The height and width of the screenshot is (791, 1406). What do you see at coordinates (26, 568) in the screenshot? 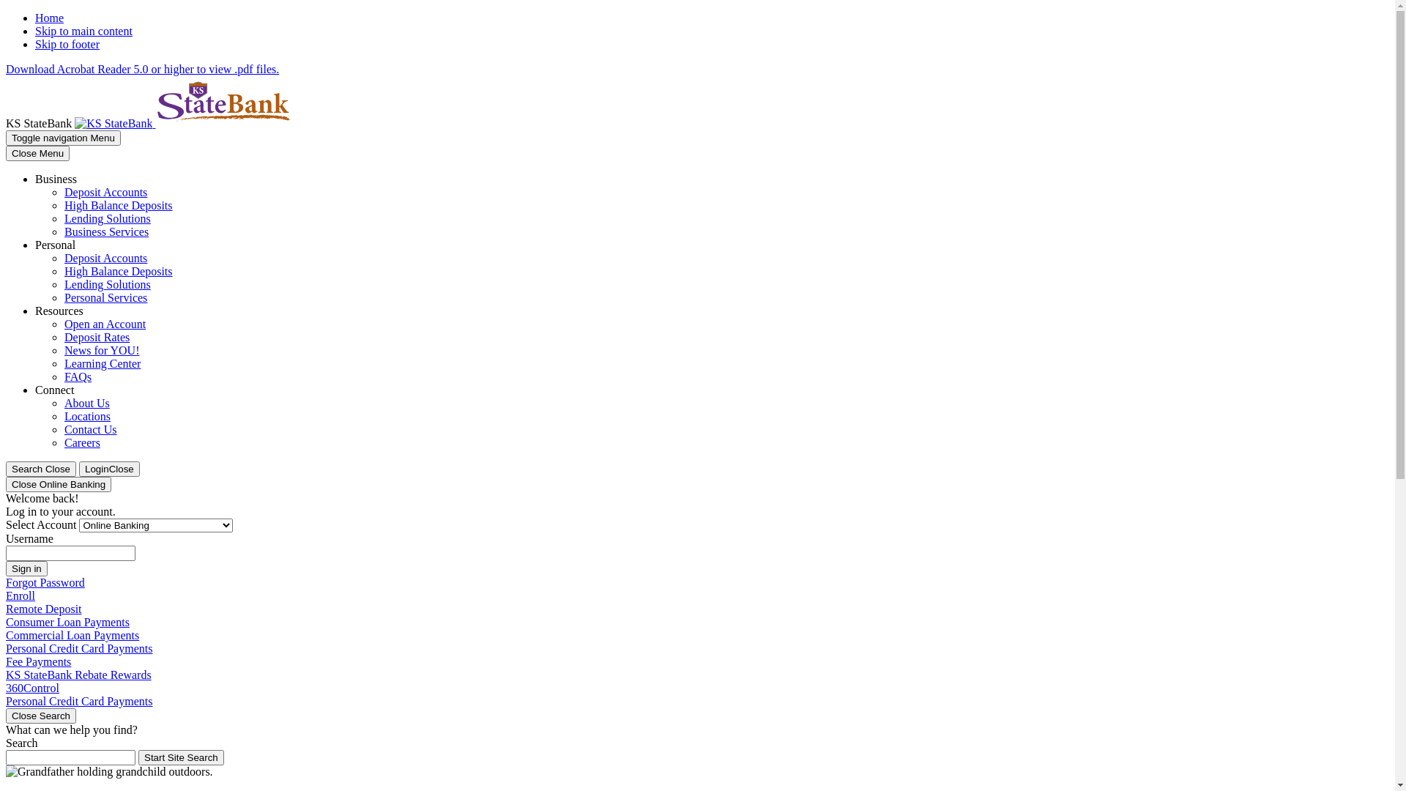
I see `Sign in` at bounding box center [26, 568].